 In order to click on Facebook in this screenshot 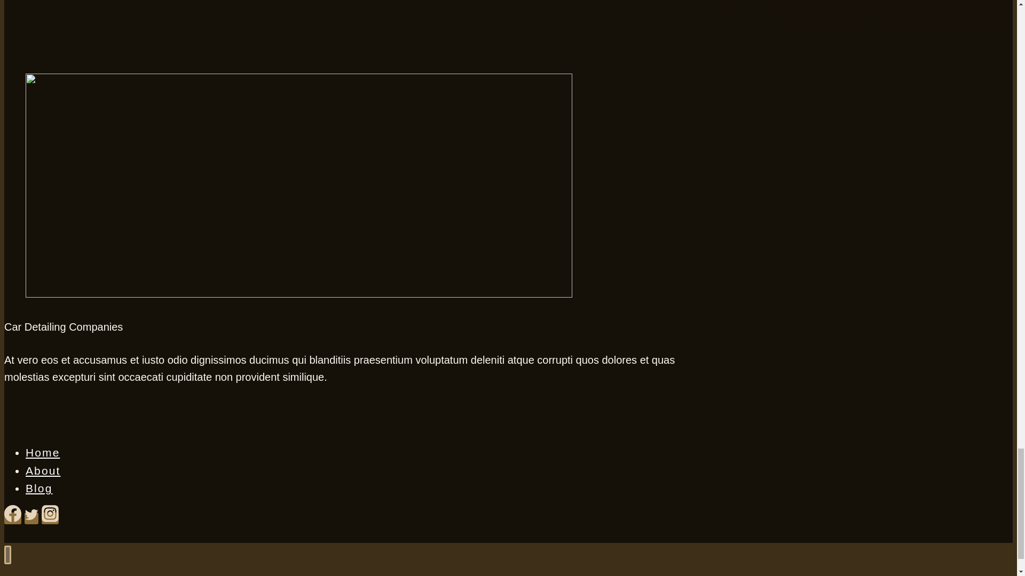, I will do `click(13, 513)`.